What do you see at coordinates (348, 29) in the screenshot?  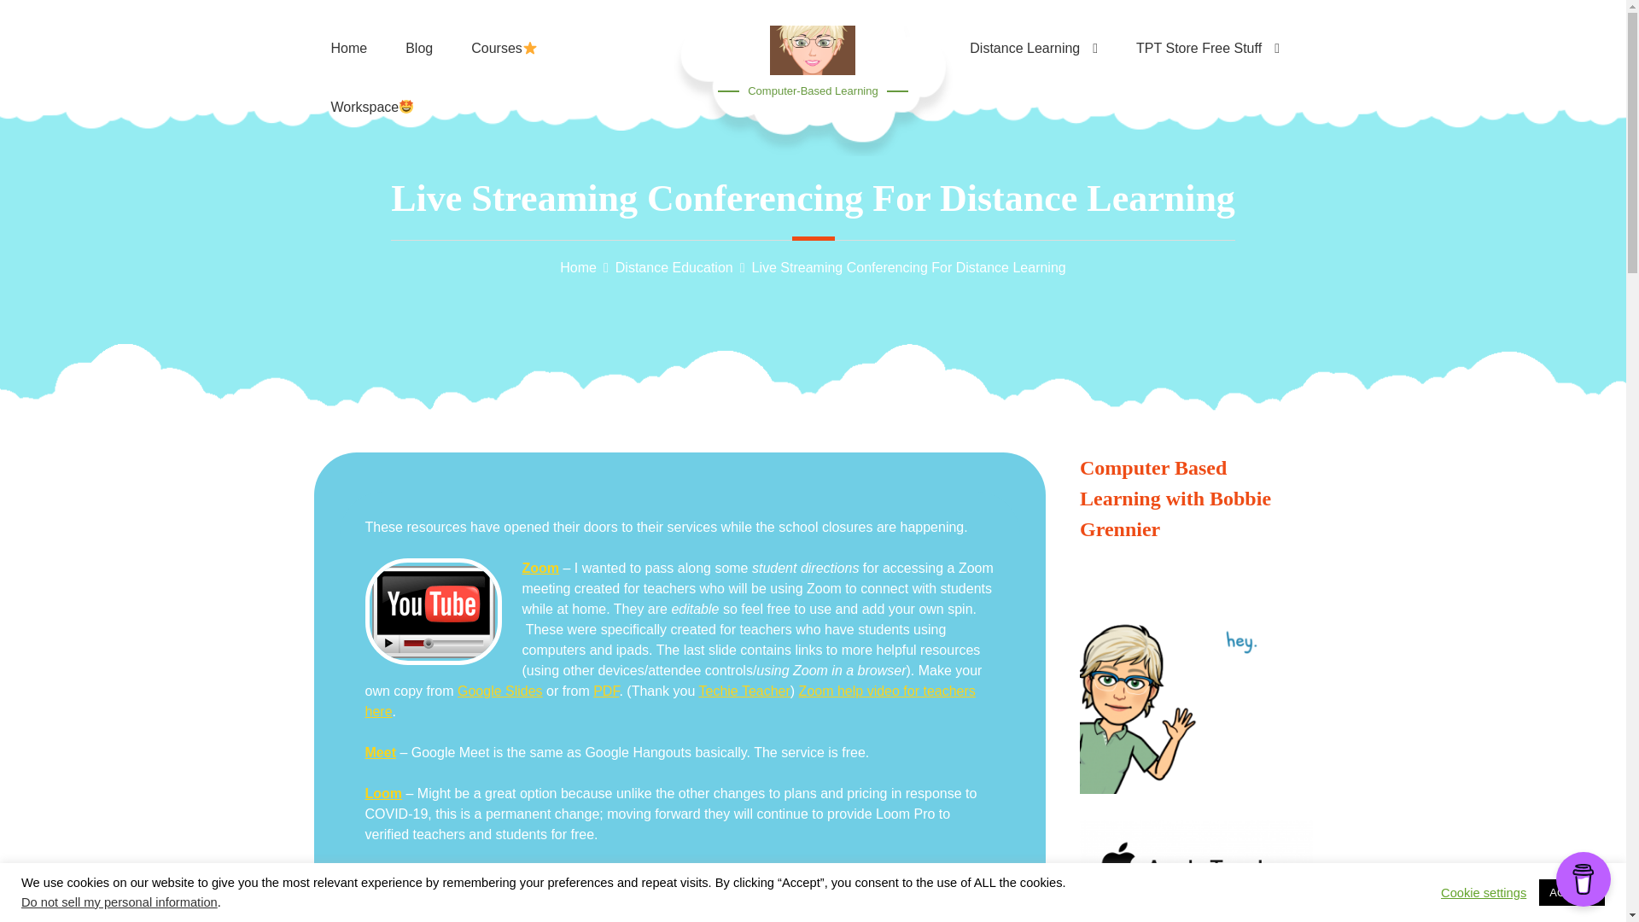 I see `Computer Based Learning` at bounding box center [348, 29].